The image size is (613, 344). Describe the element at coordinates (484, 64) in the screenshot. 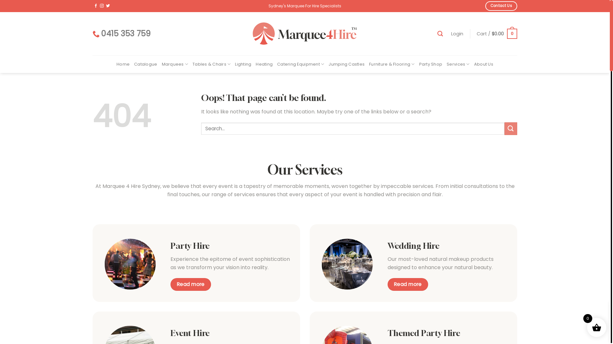

I see `About Us` at that location.